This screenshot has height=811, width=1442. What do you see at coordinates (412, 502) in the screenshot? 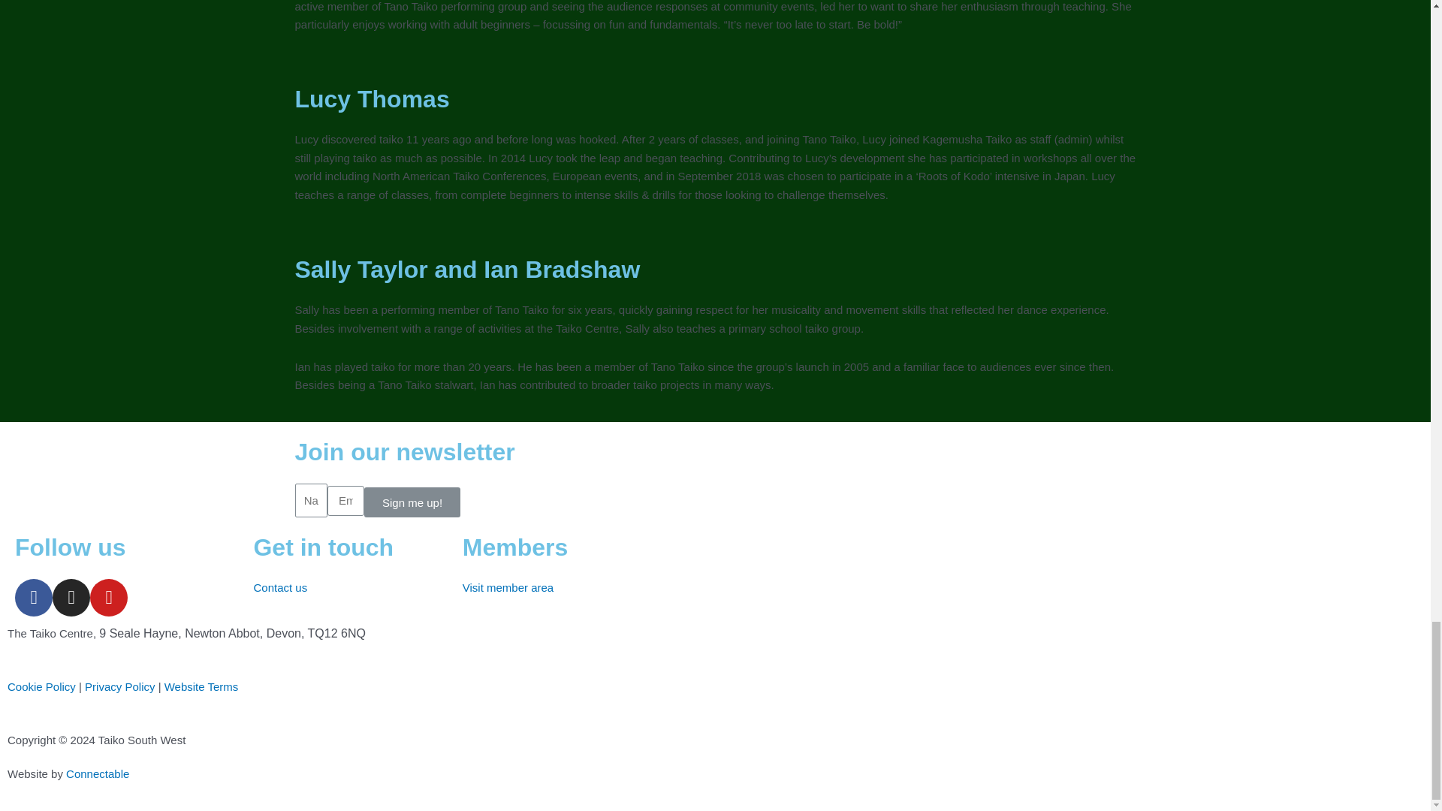
I see `Sign me up!` at bounding box center [412, 502].